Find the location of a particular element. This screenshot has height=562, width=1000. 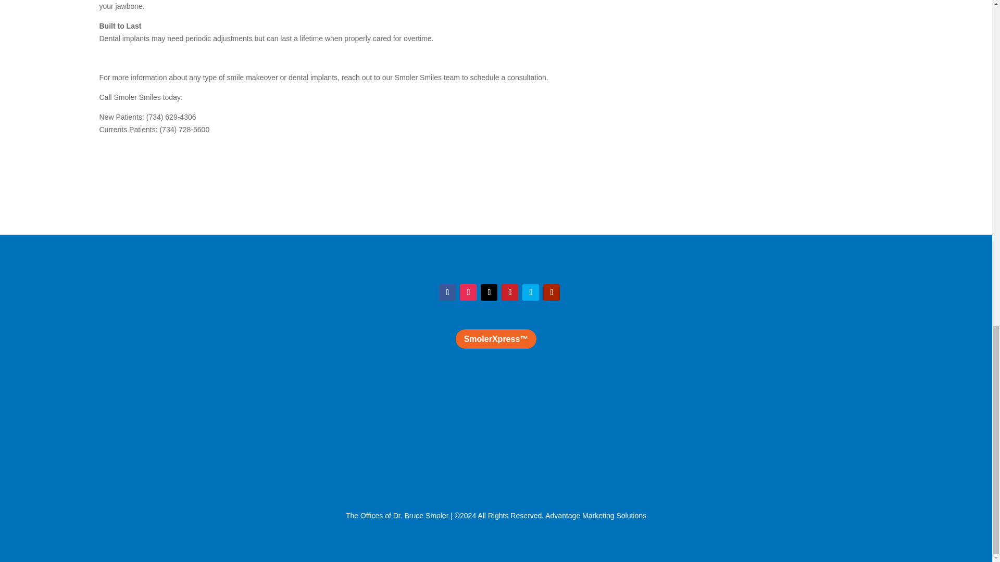

Follow on LinkedIn is located at coordinates (530, 292).